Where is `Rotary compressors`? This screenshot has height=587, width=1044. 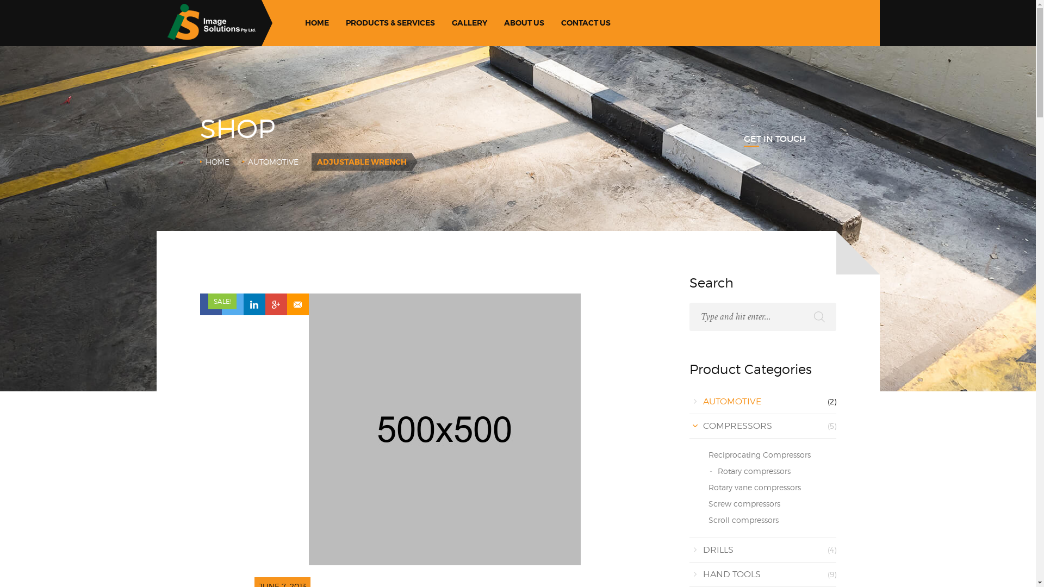
Rotary compressors is located at coordinates (754, 471).